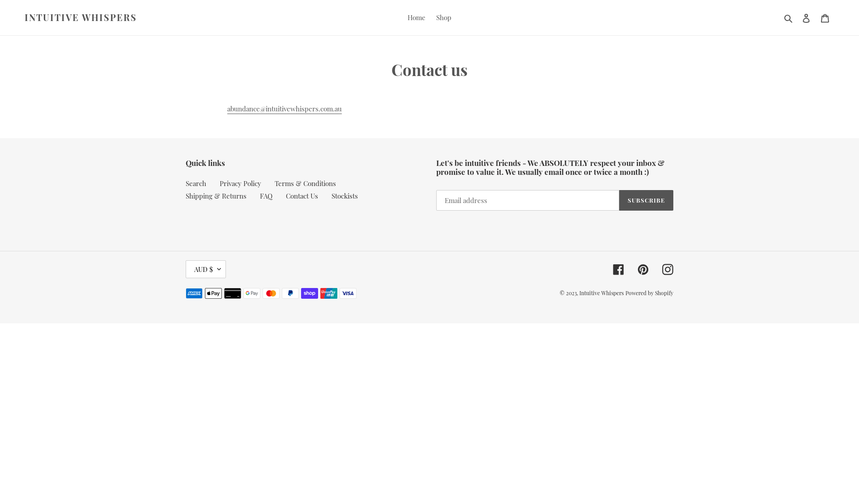  What do you see at coordinates (305, 183) in the screenshot?
I see `Terms & Conditions` at bounding box center [305, 183].